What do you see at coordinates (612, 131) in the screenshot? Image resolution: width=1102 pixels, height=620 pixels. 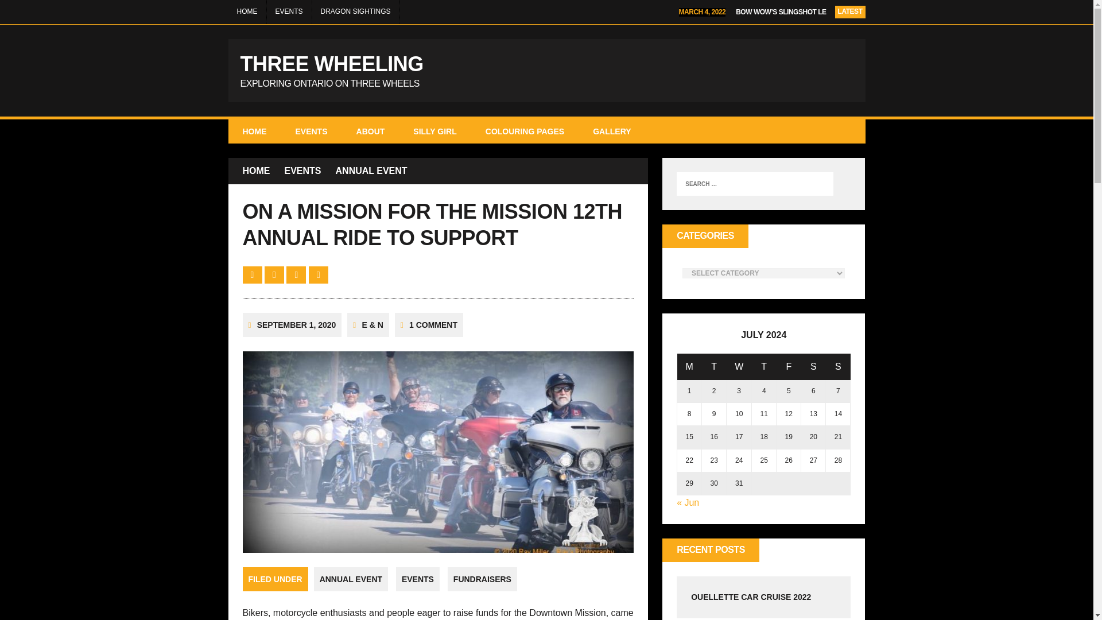 I see `GALLERY` at bounding box center [612, 131].